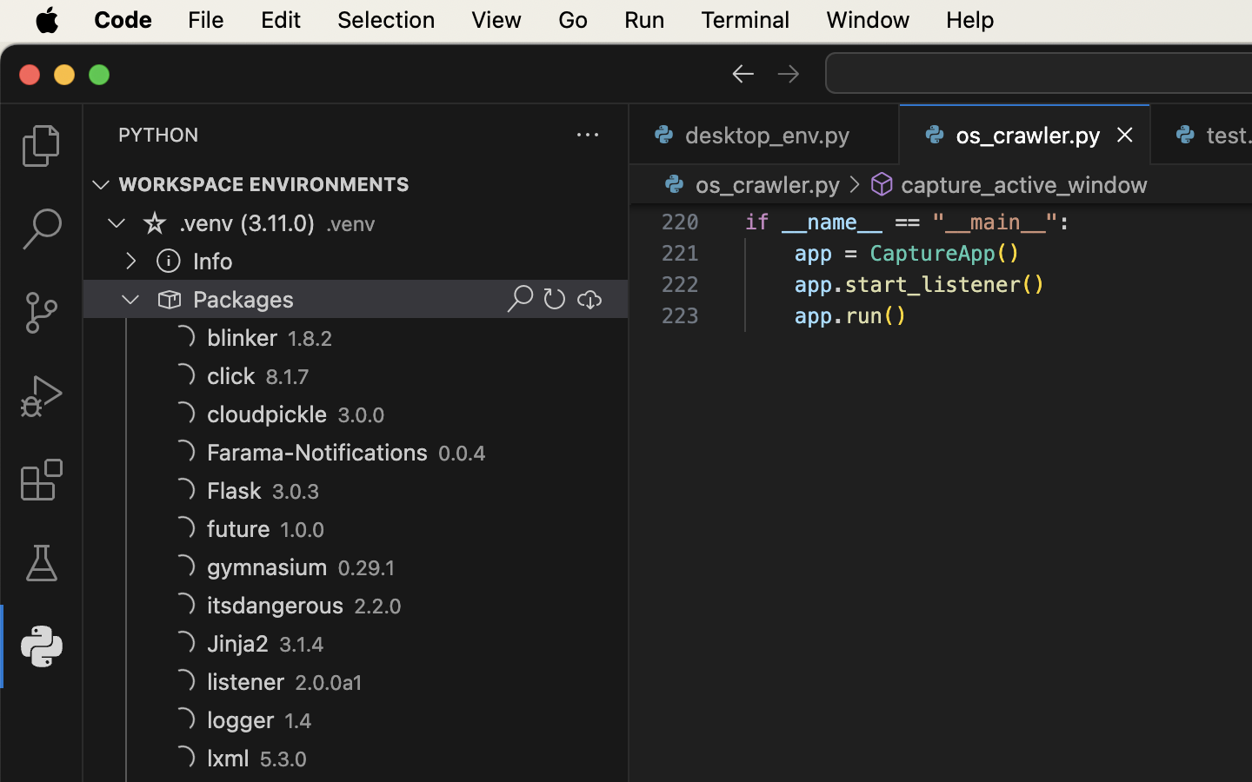  Describe the element at coordinates (246, 682) in the screenshot. I see `listener` at that location.